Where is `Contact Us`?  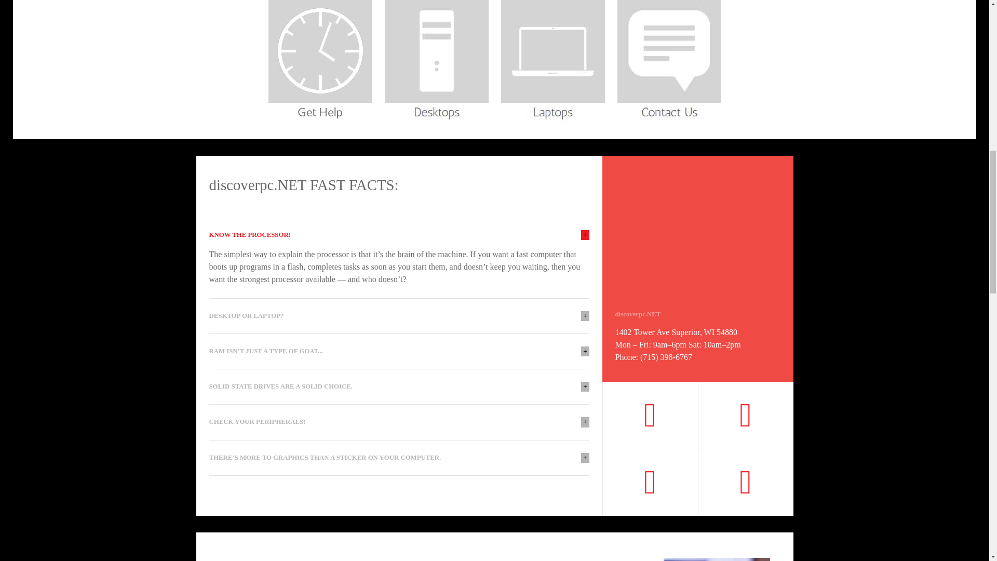
Contact Us is located at coordinates (669, 60).